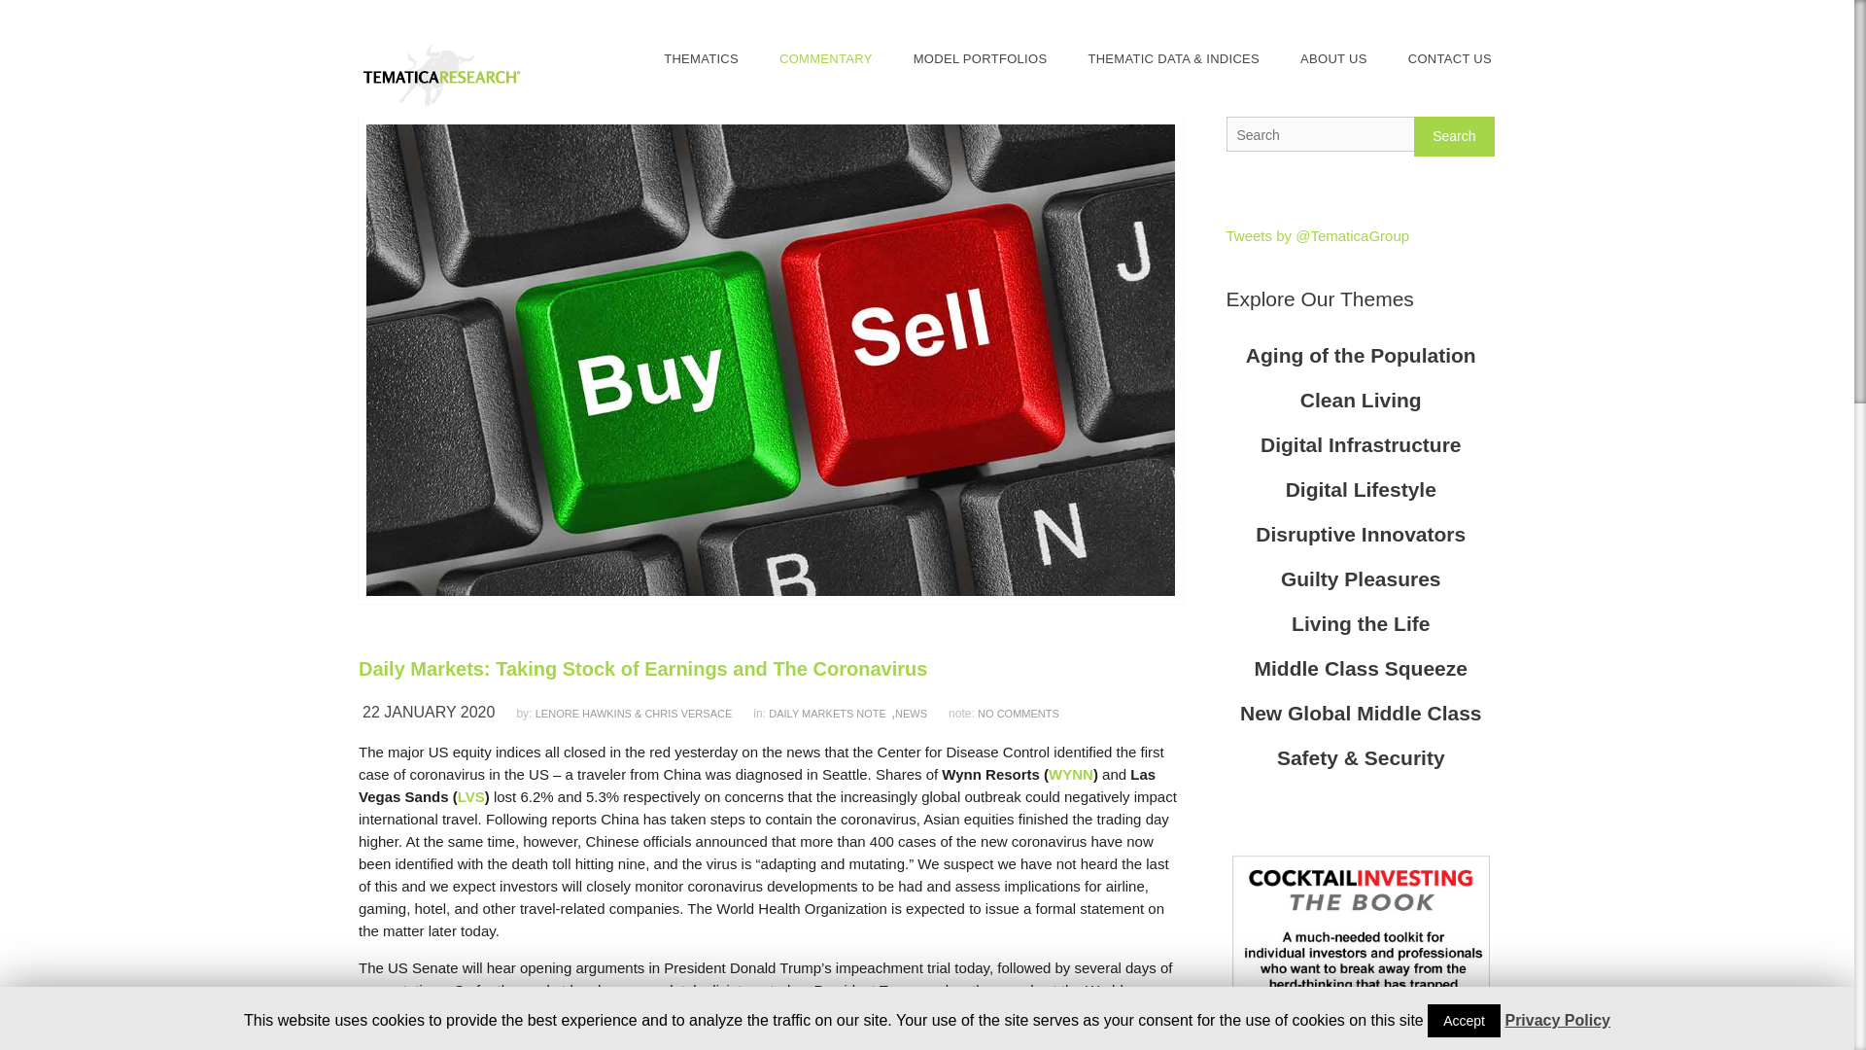 This screenshot has width=1866, height=1050. What do you see at coordinates (919, 714) in the screenshot?
I see `NEWS` at bounding box center [919, 714].